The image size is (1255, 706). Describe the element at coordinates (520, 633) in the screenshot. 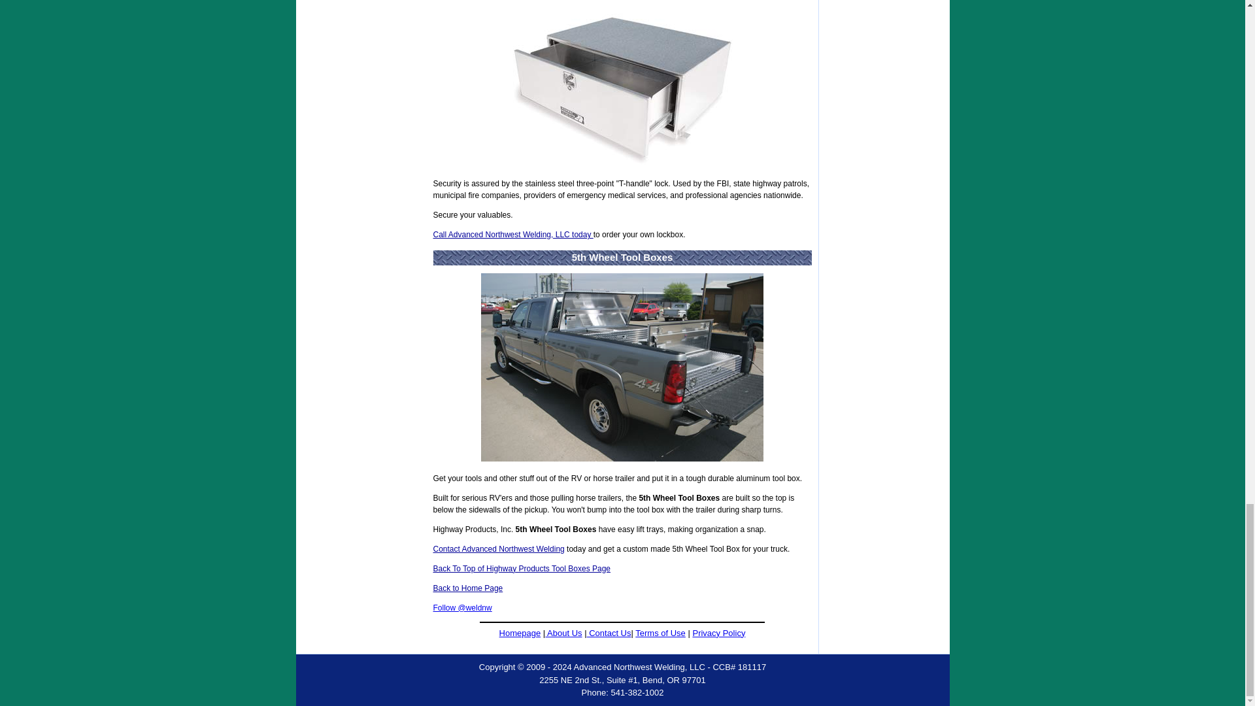

I see `Homepage` at that location.